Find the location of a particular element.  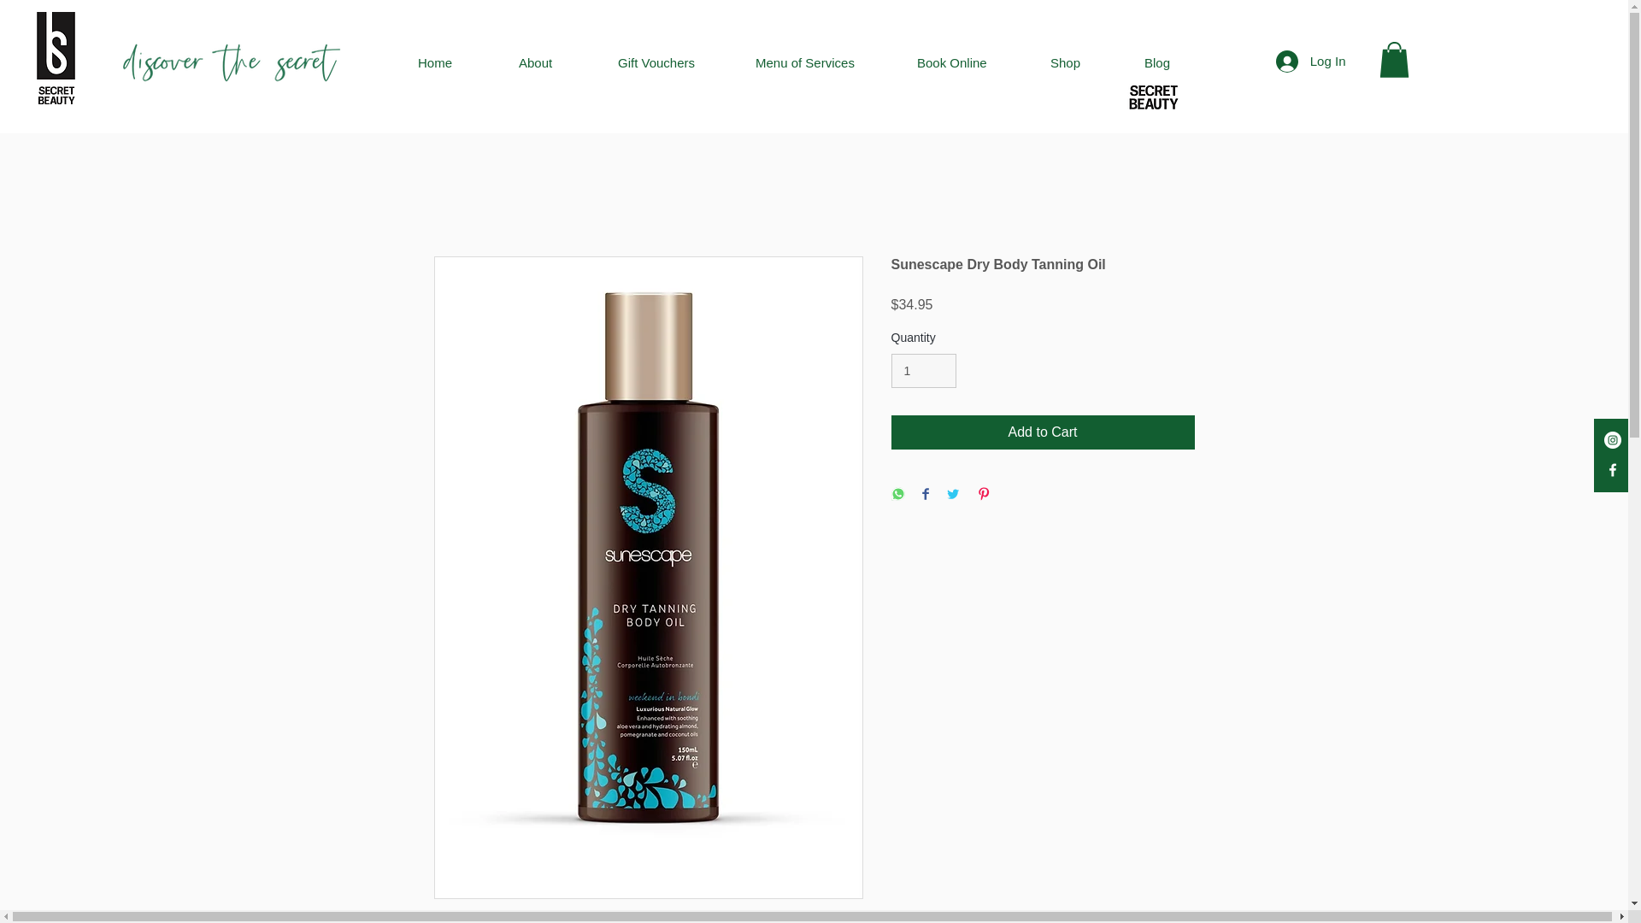

1 is located at coordinates (923, 371).